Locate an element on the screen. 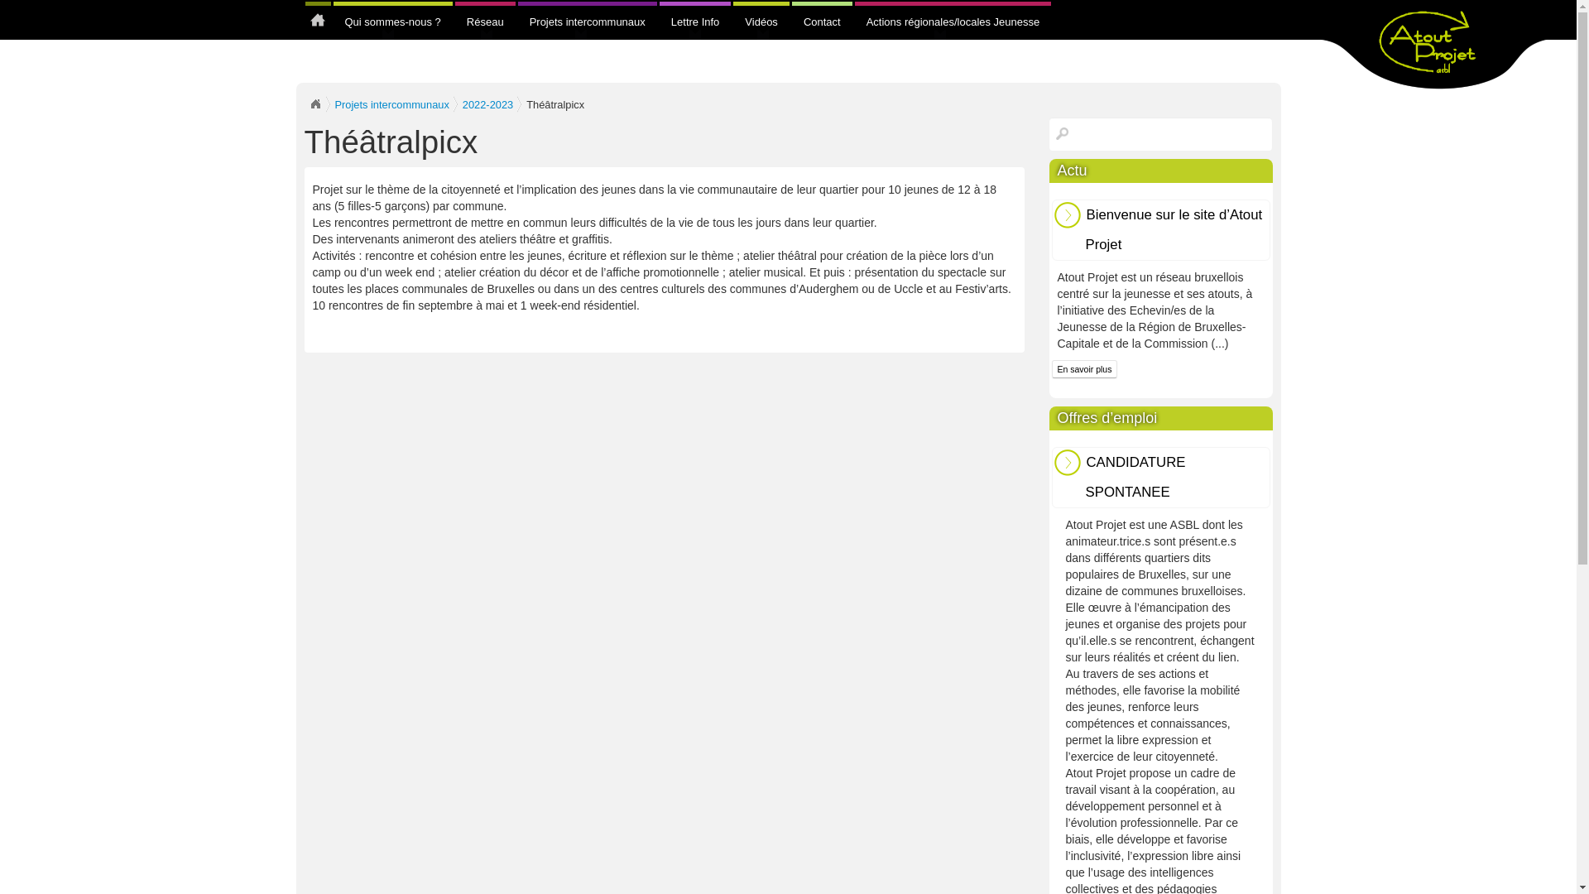  Projets intercommunaux is located at coordinates (391, 104).